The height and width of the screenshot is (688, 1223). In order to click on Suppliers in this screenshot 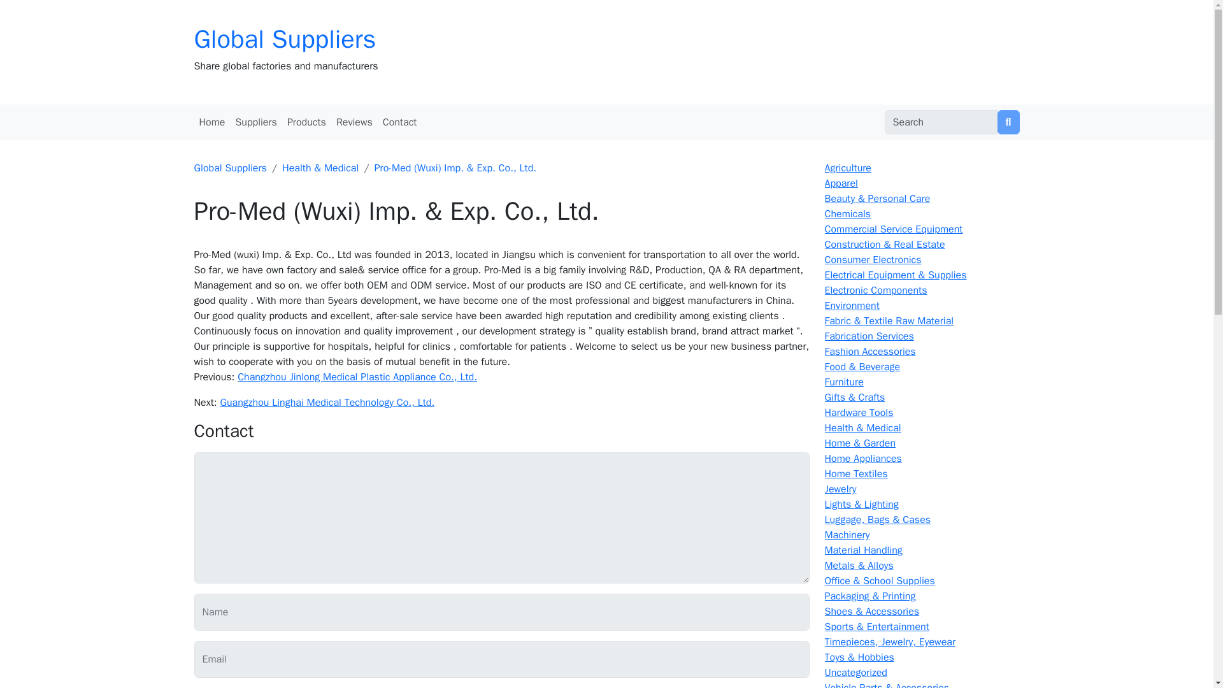, I will do `click(255, 122)`.